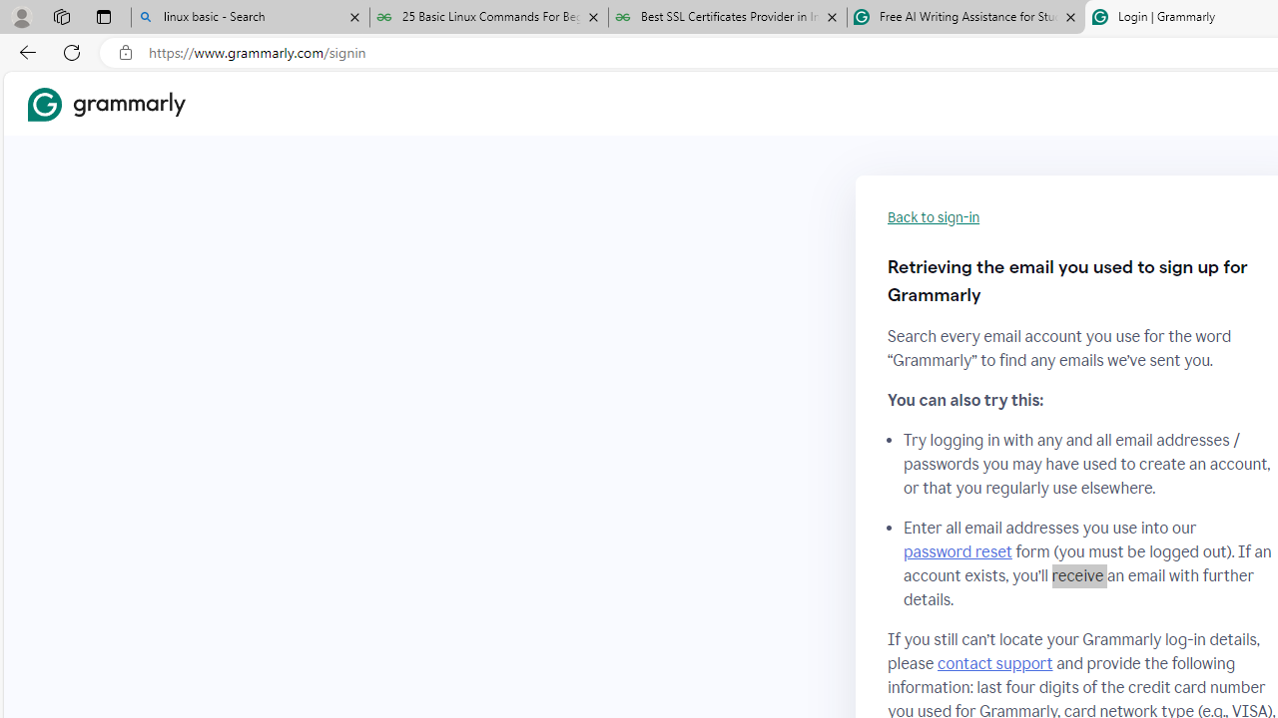 The height and width of the screenshot is (718, 1278). Describe the element at coordinates (106, 104) in the screenshot. I see `Grammarly Home` at that location.